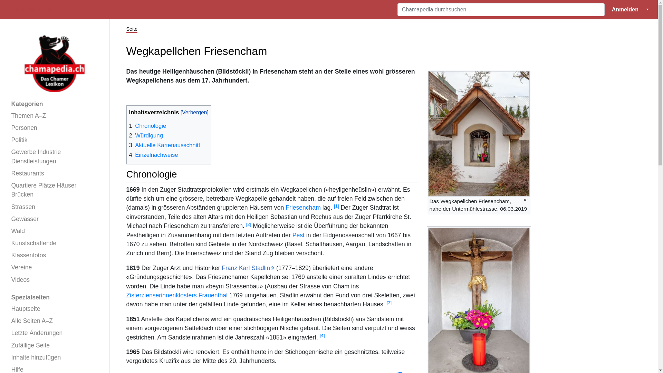  I want to click on Gewerbe Industrie Dienstleistungen, so click(55, 157).